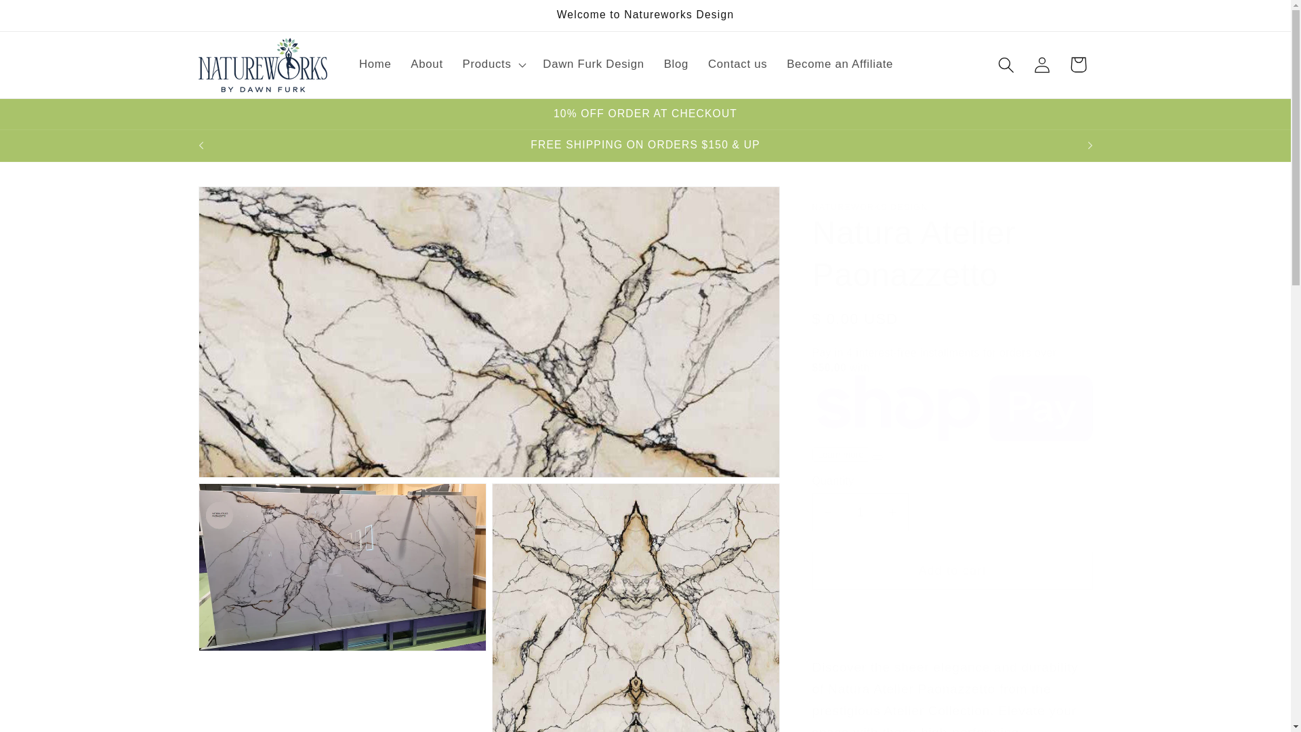 The image size is (1301, 732). Describe the element at coordinates (860, 512) in the screenshot. I see `1` at that location.